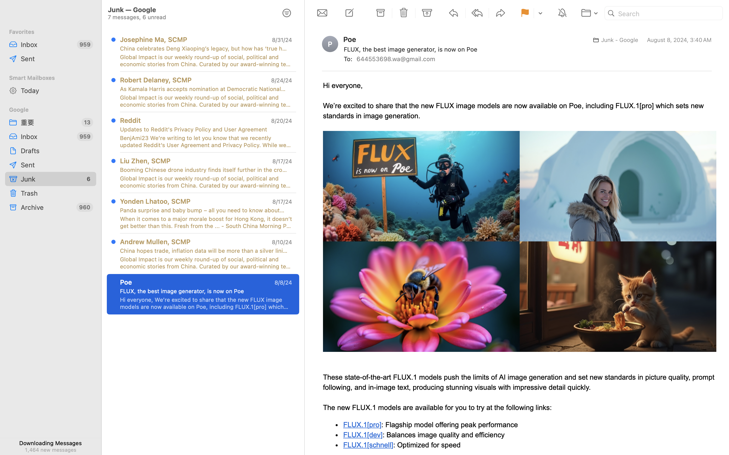 The image size is (729, 455). What do you see at coordinates (679, 40) in the screenshot?
I see `August 8, 2024, 3:40 AM` at bounding box center [679, 40].